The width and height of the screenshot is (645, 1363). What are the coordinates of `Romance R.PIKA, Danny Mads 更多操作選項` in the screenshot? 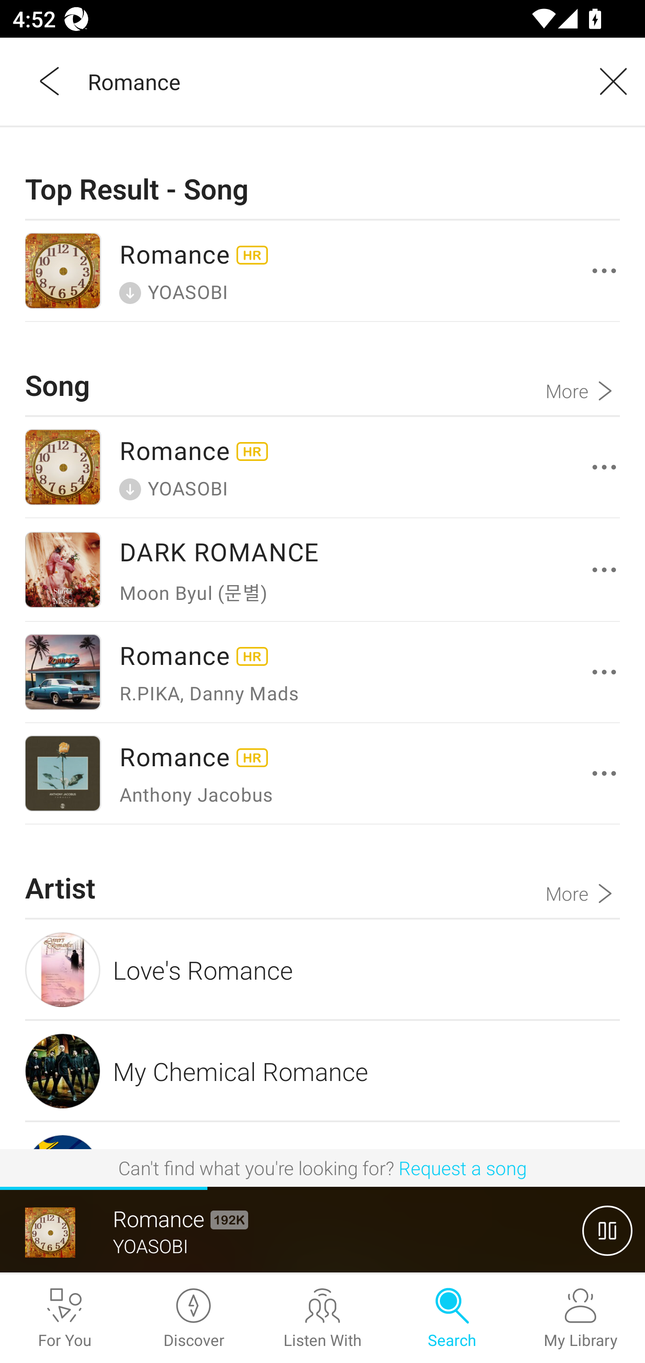 It's located at (322, 672).